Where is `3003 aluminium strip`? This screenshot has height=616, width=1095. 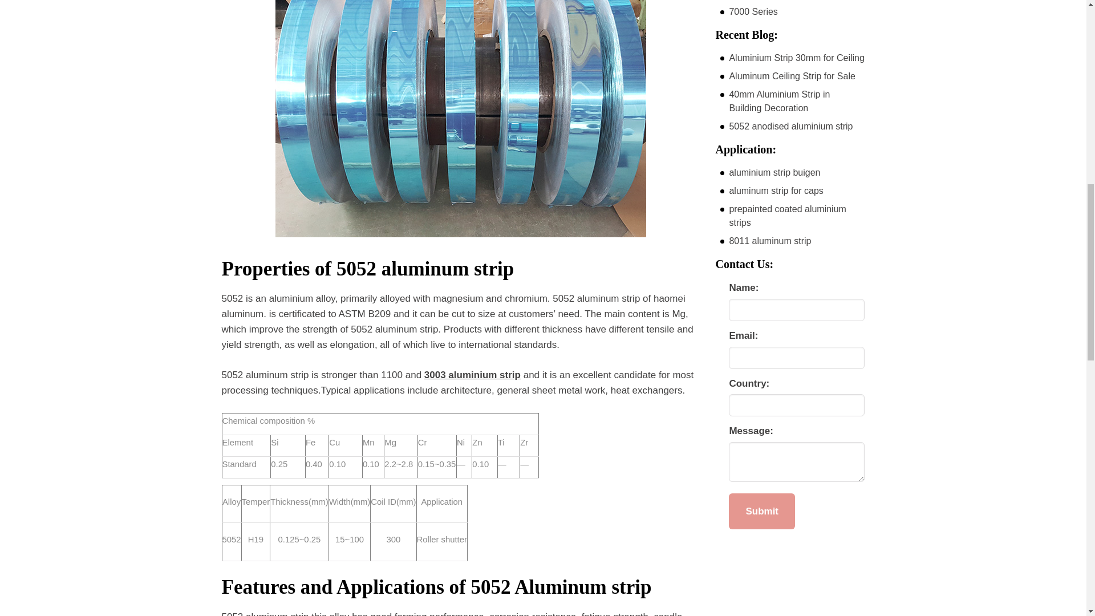
3003 aluminium strip is located at coordinates (472, 375).